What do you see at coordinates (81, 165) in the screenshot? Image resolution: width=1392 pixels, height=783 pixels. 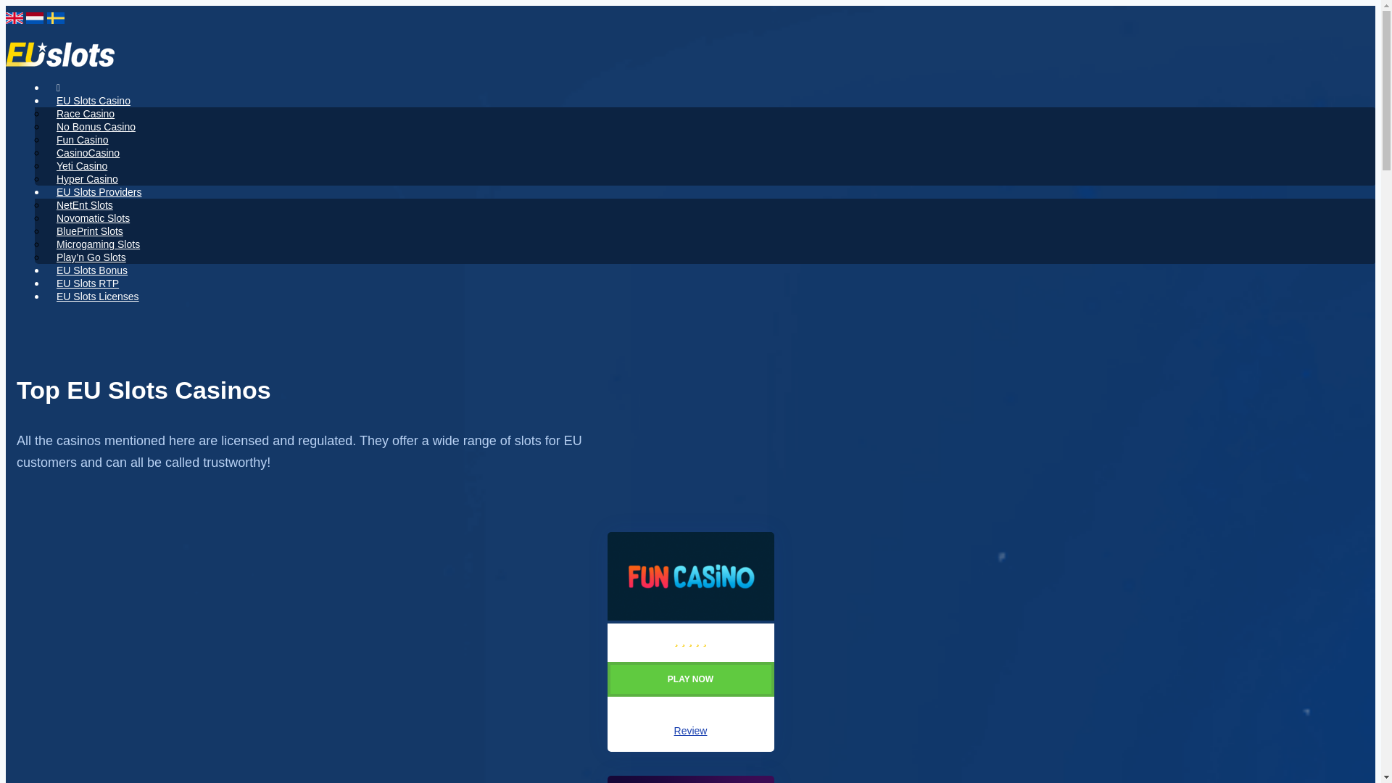 I see `Yeti Casino` at bounding box center [81, 165].